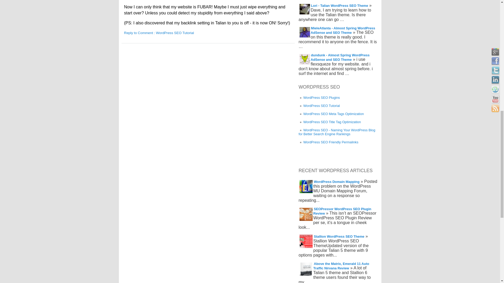 This screenshot has width=504, height=283. What do you see at coordinates (329, 142) in the screenshot?
I see `WordPress SEO Friendly Permalinks` at bounding box center [329, 142].